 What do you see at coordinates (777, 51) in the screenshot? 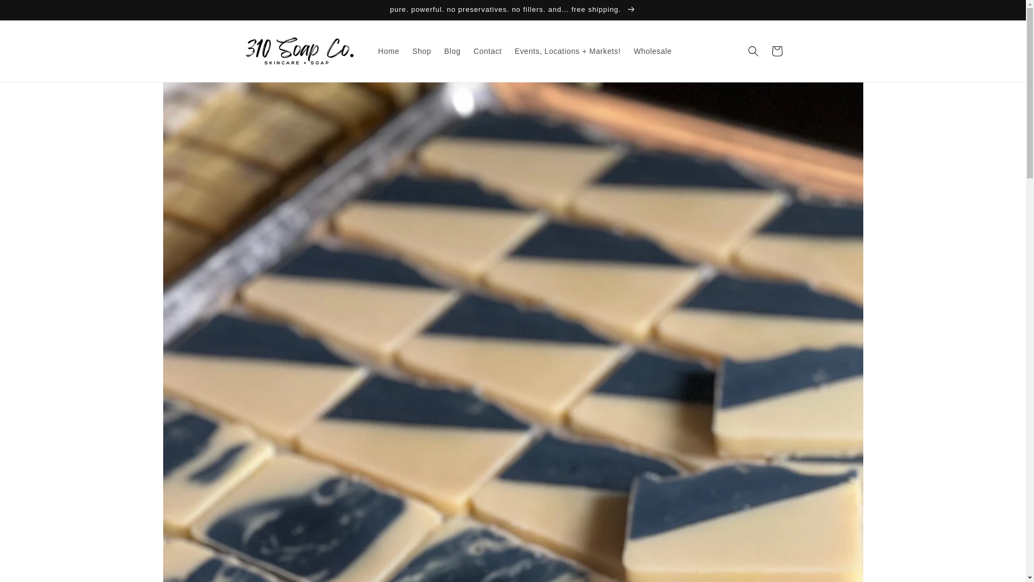
I see `Cart` at bounding box center [777, 51].